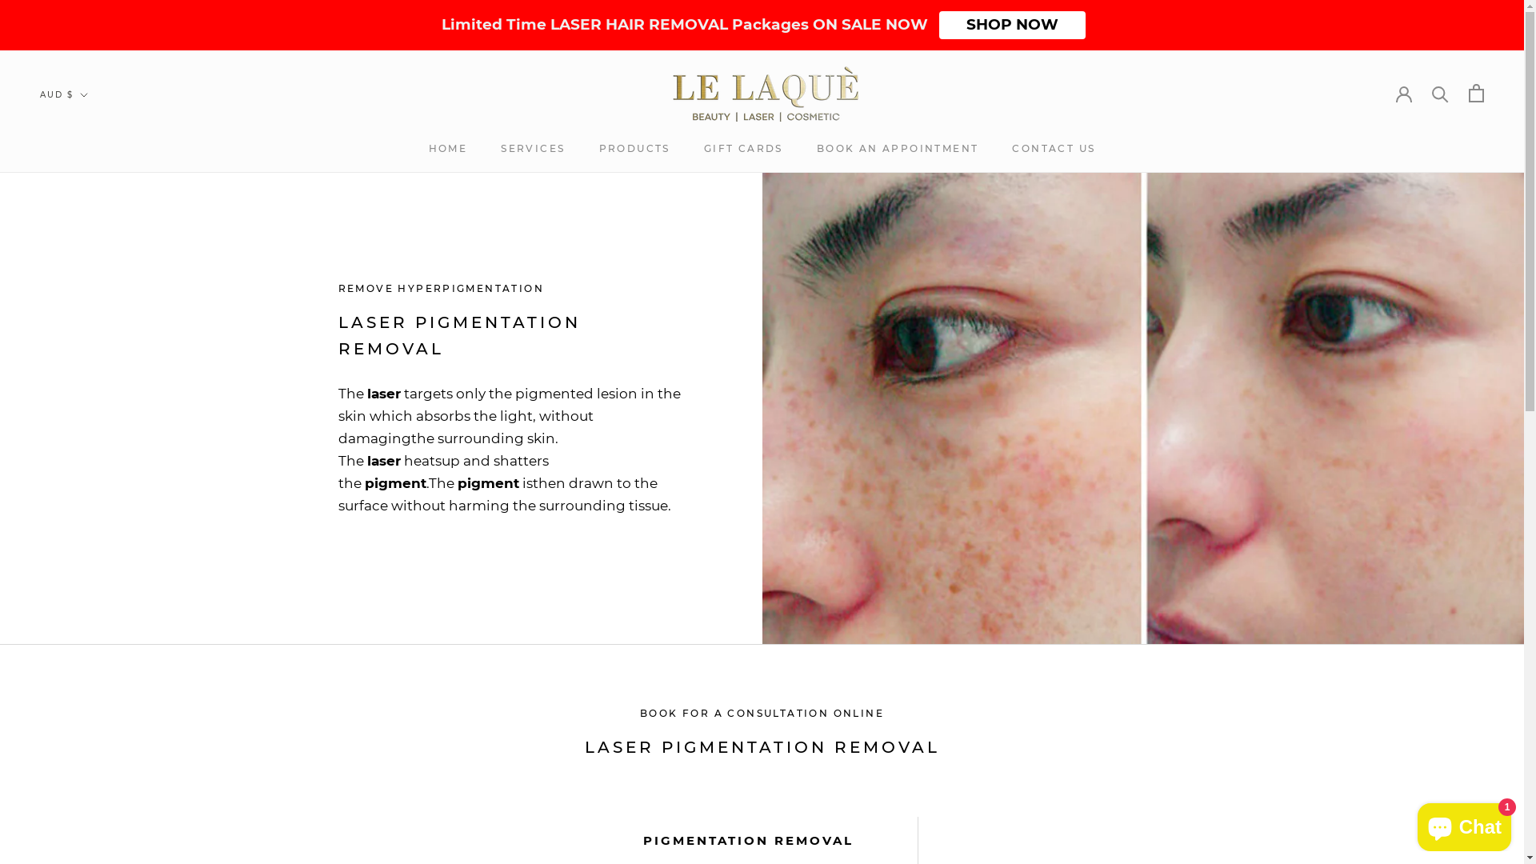 The image size is (1536, 864). I want to click on BOOK AN APPOINTMENT
BOOK AN APPOINTMENT, so click(898, 149).